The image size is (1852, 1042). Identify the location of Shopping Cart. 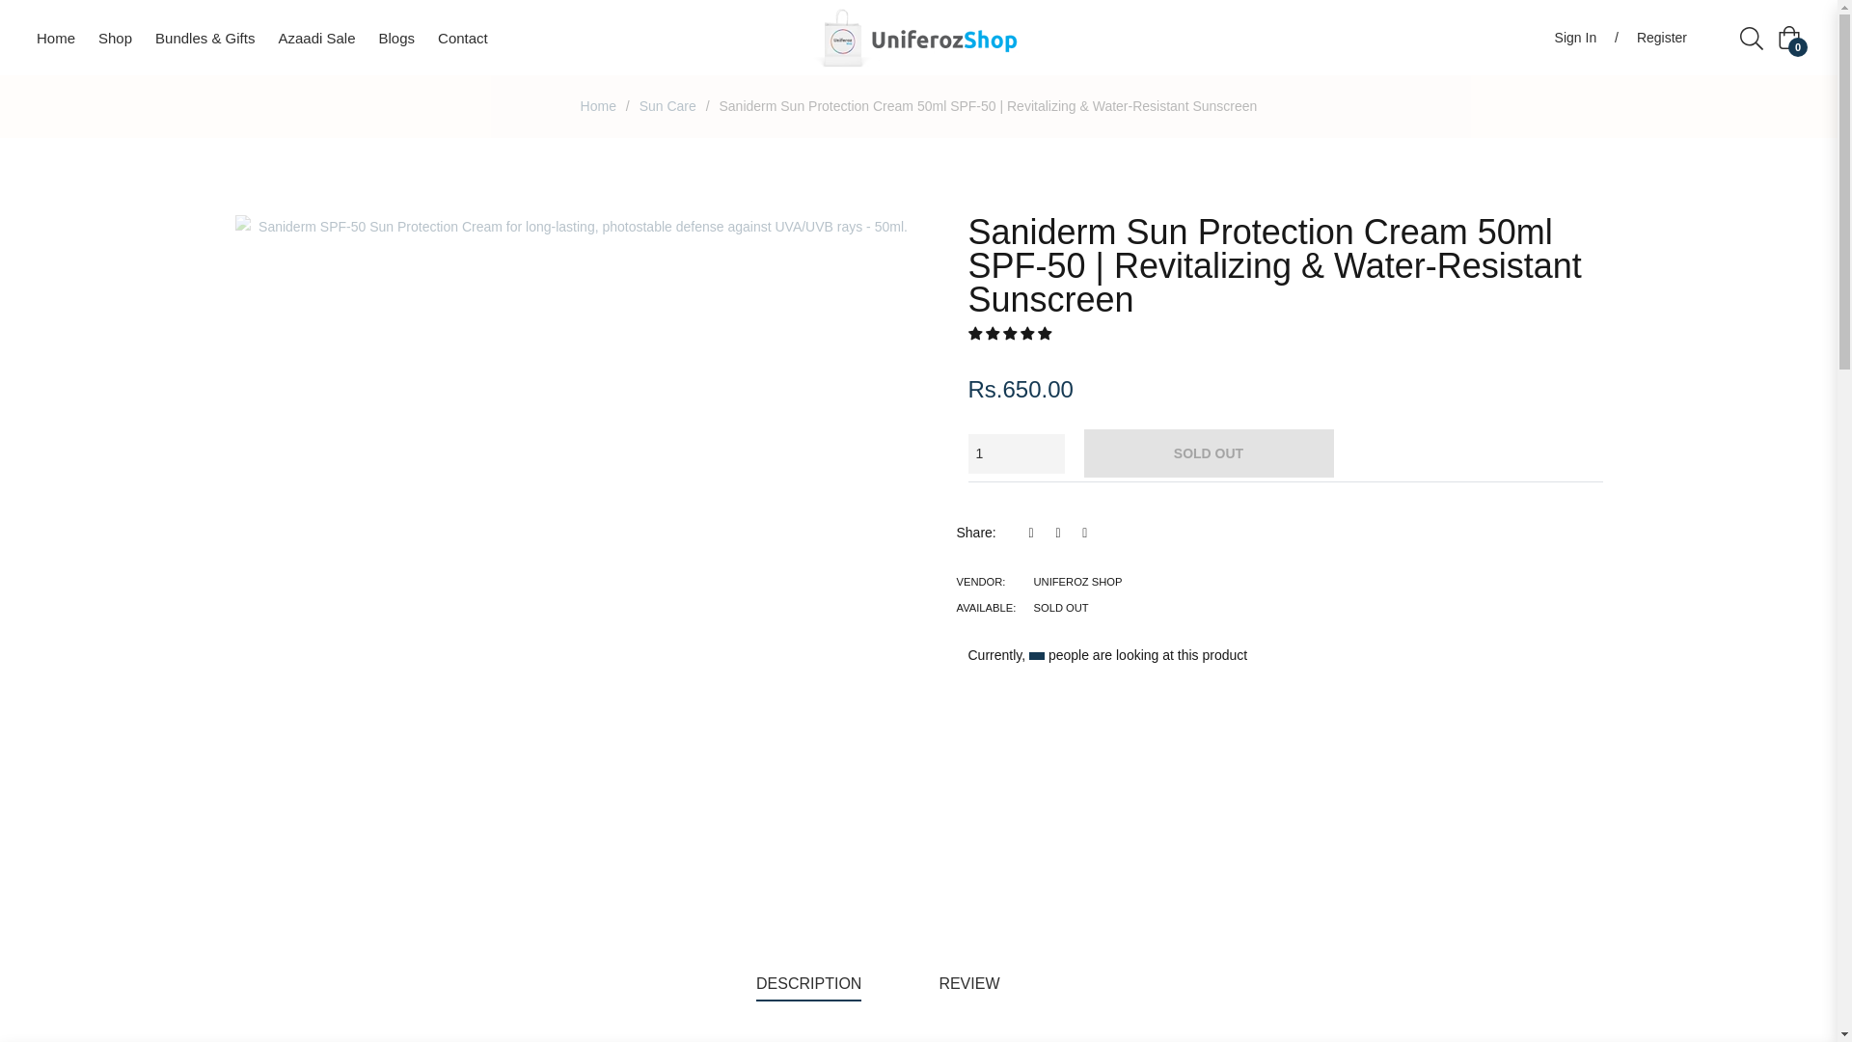
(1788, 37).